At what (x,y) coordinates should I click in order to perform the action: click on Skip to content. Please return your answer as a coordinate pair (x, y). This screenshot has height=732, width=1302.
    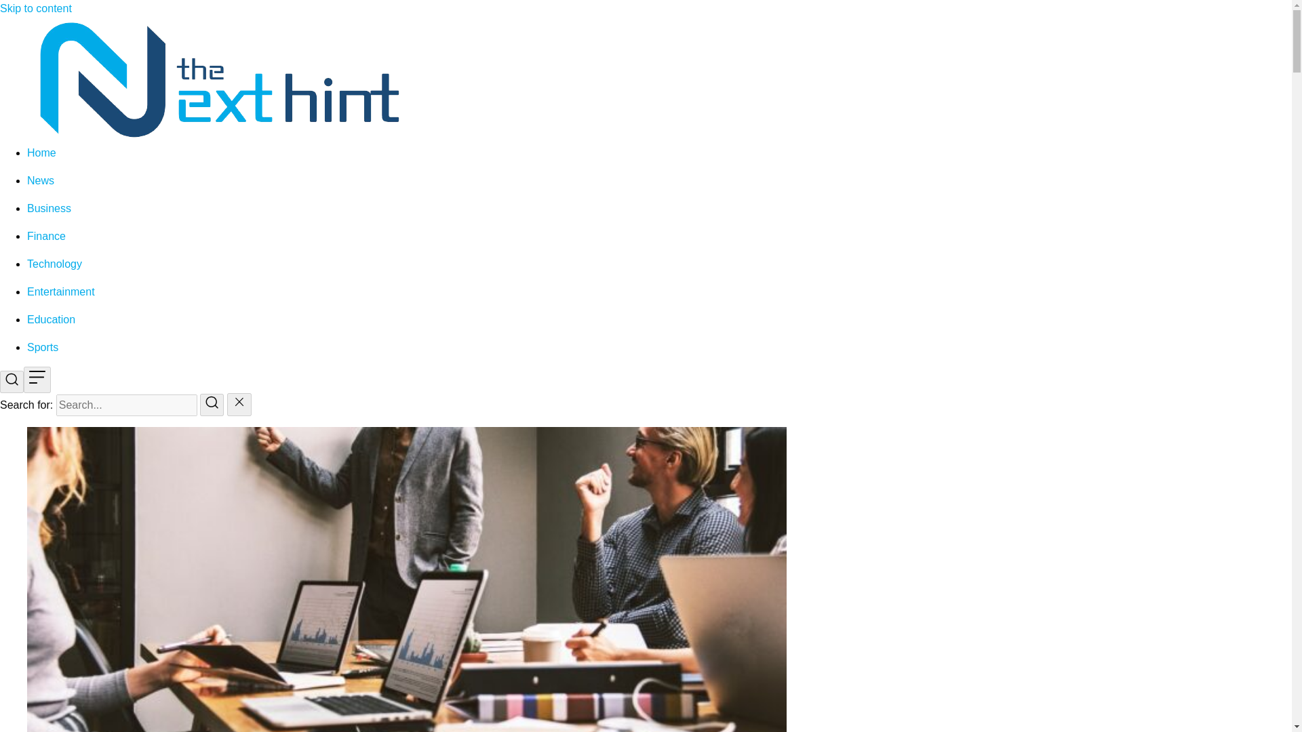
    Looking at the image, I should click on (35, 8).